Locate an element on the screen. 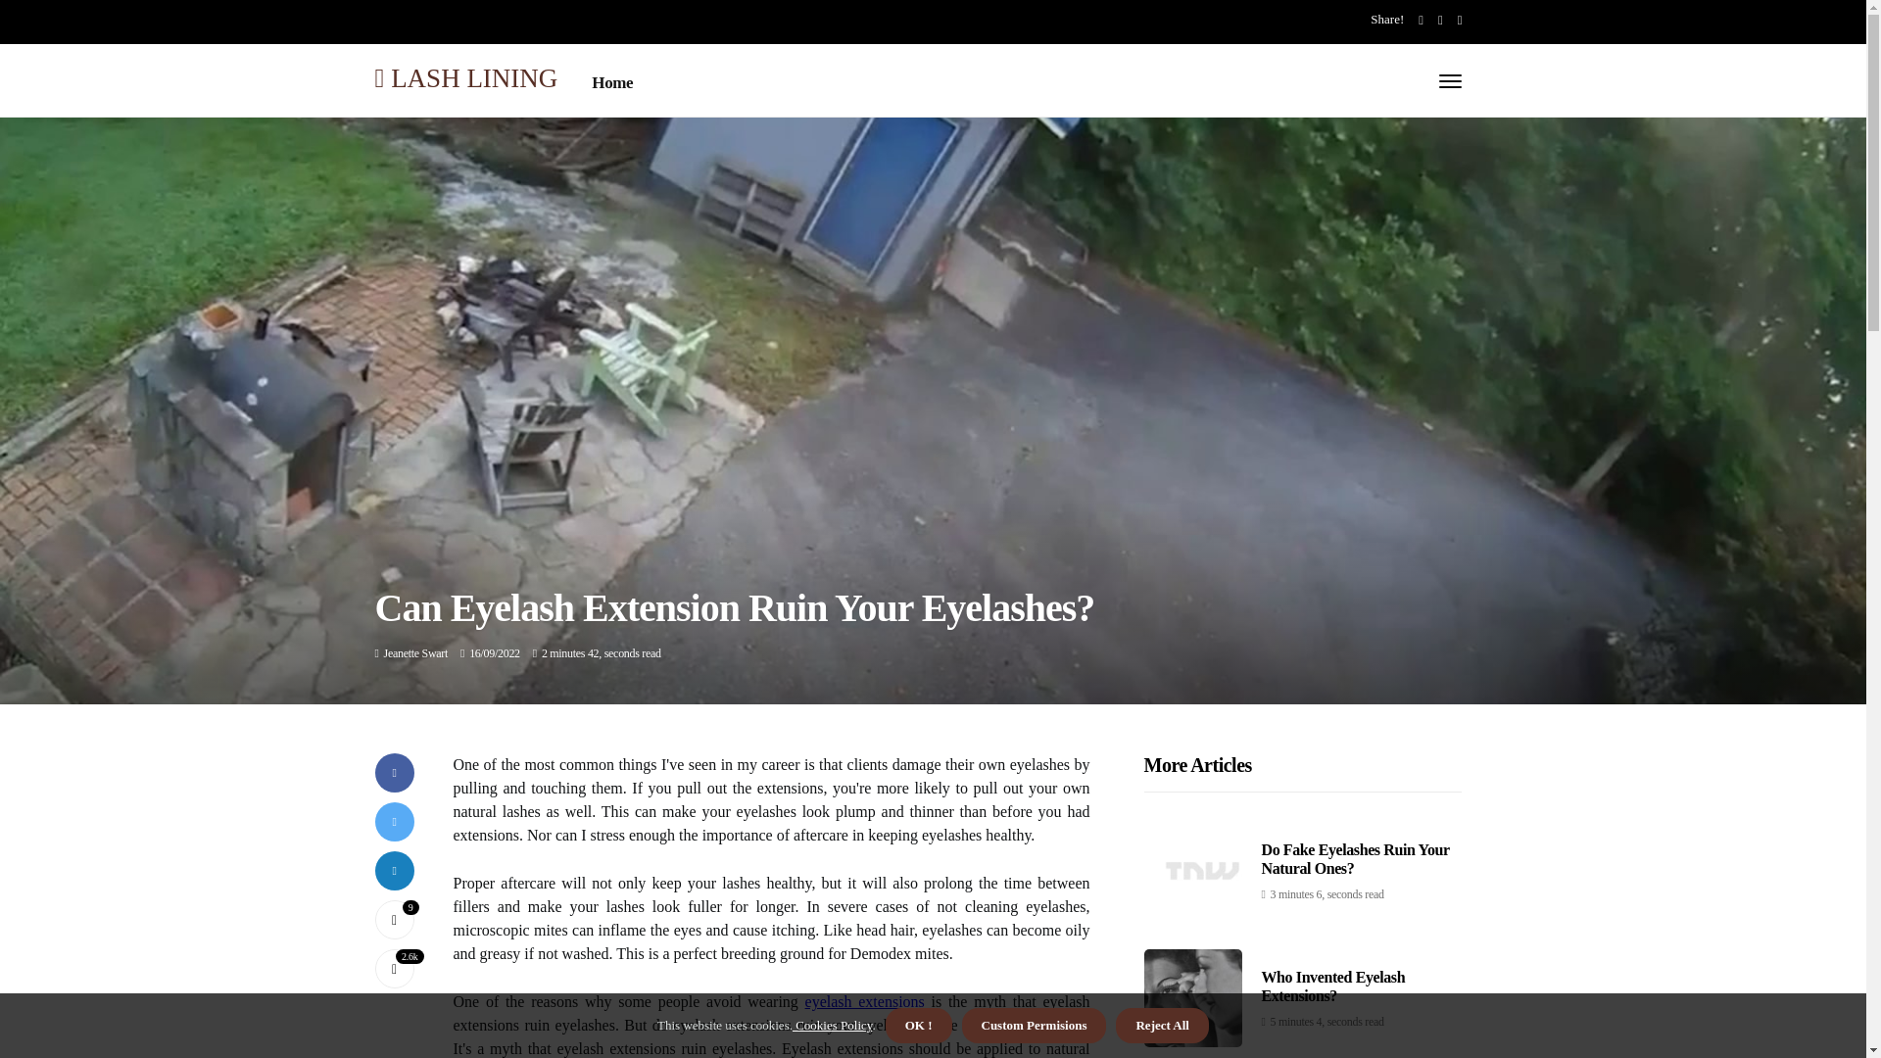 This screenshot has height=1058, width=1881. Do Fake Eyelashes Ruin Your Natural Ones? is located at coordinates (1356, 858).